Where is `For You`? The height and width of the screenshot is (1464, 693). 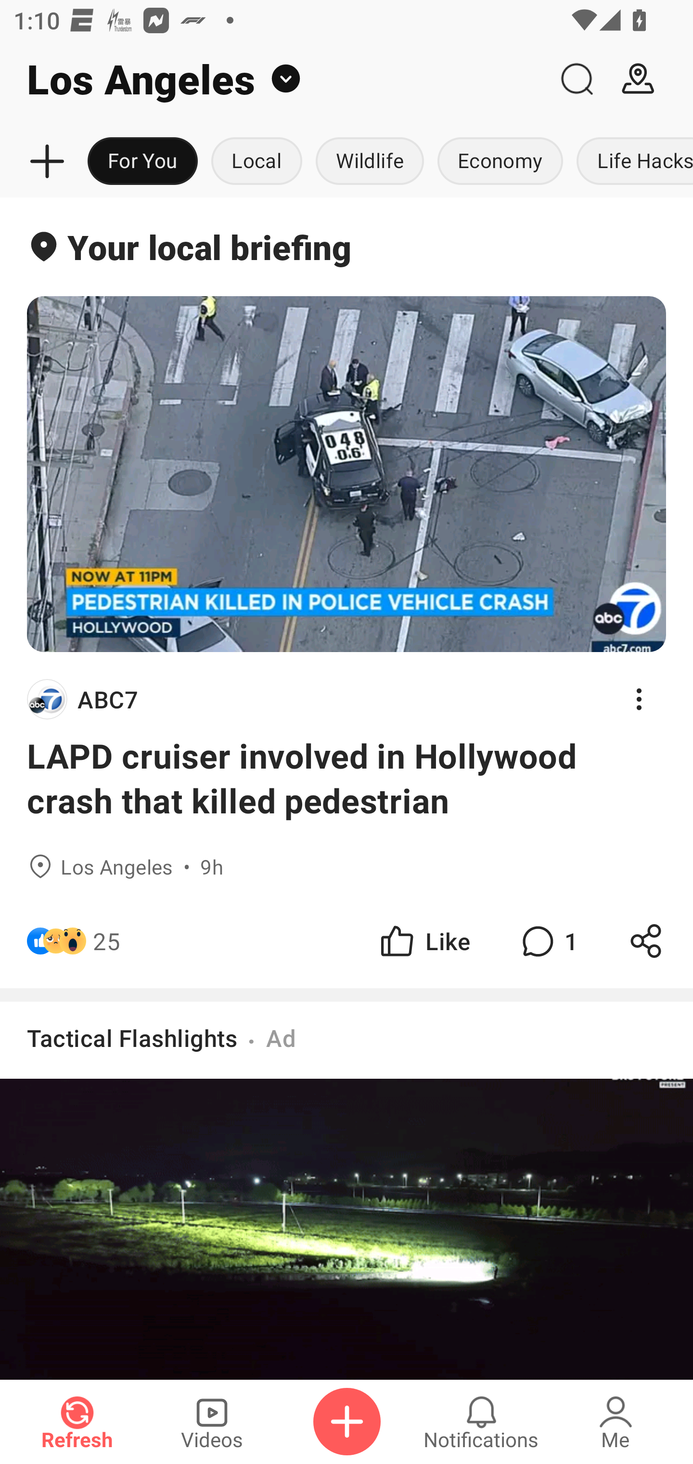 For You is located at coordinates (142, 162).